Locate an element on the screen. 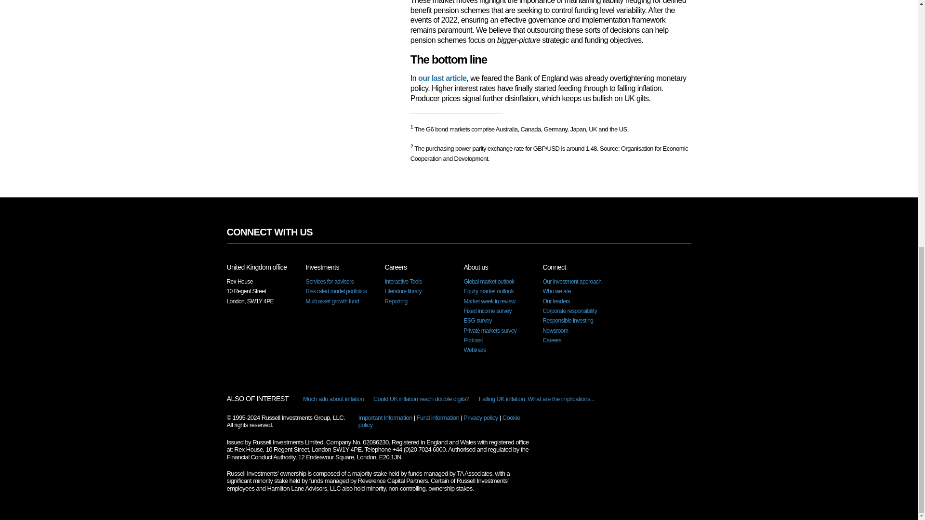 This screenshot has height=520, width=925. Webinars is located at coordinates (474, 350).